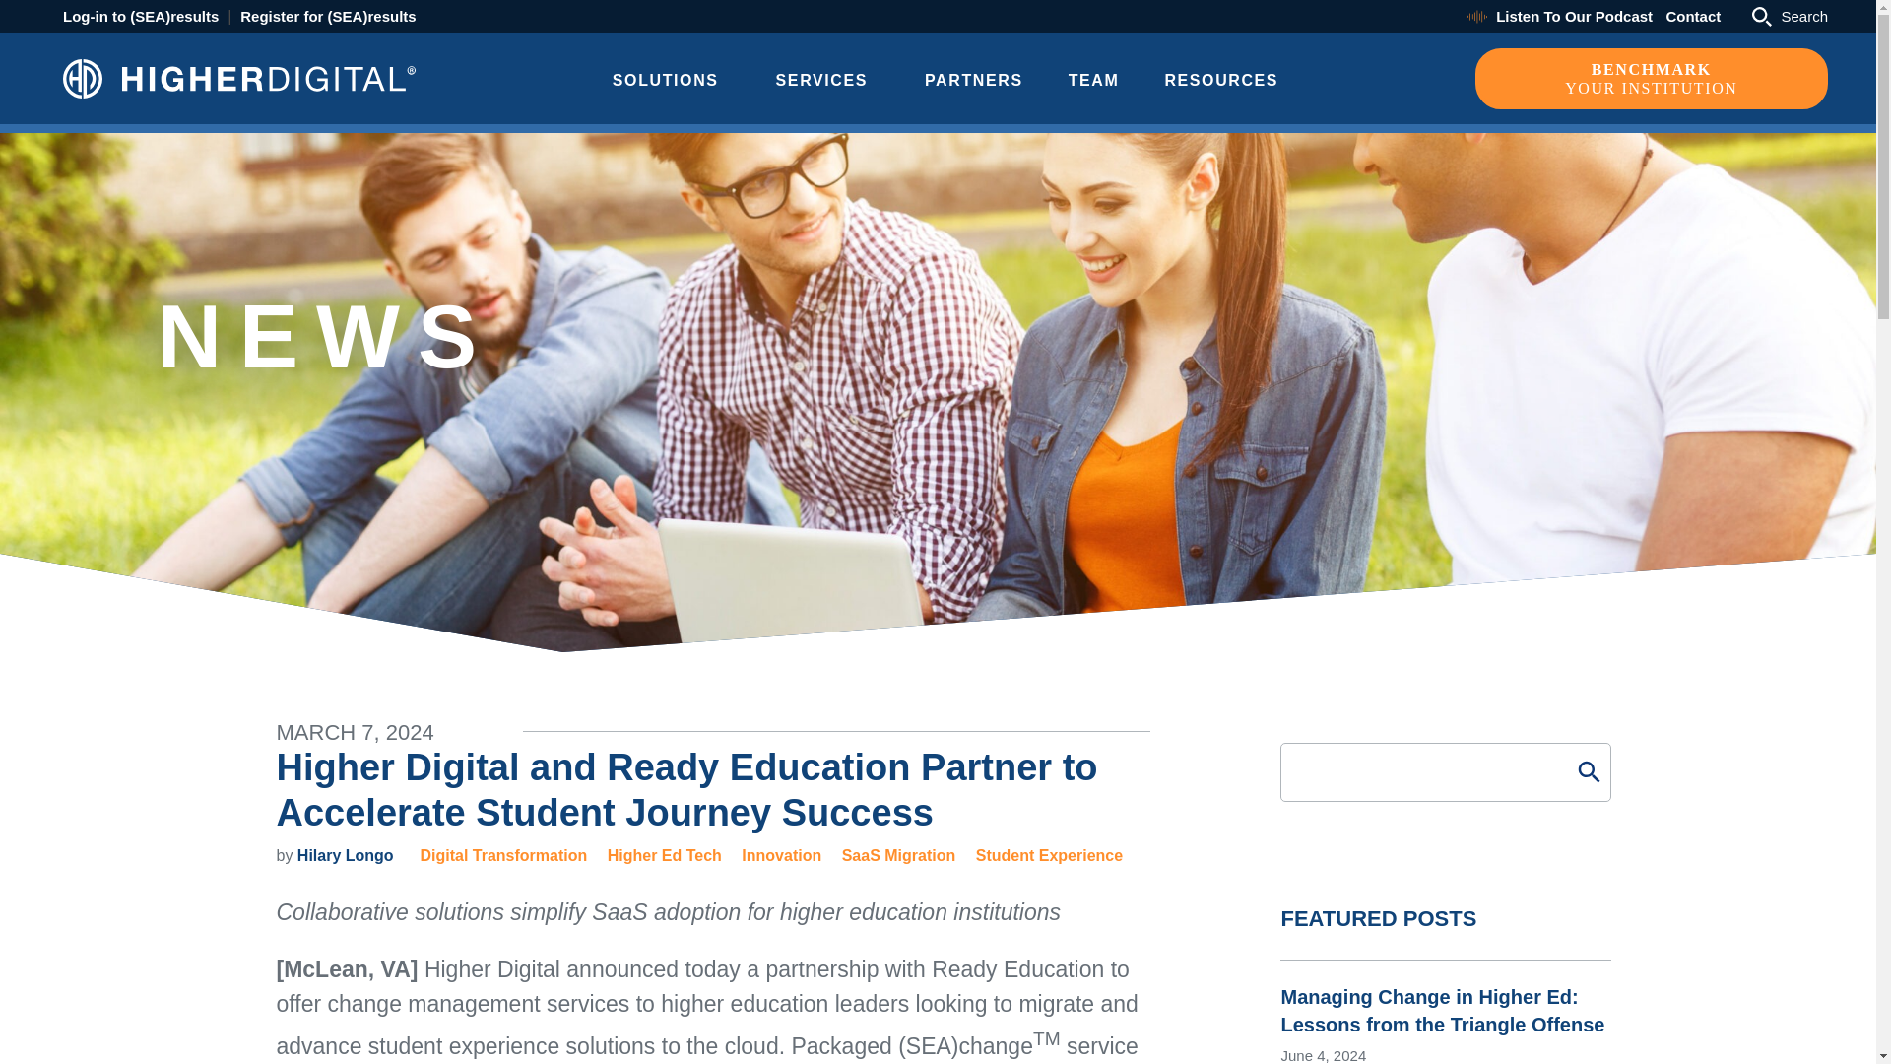 This screenshot has height=1064, width=1891. What do you see at coordinates (898, 855) in the screenshot?
I see `Solutions` at bounding box center [898, 855].